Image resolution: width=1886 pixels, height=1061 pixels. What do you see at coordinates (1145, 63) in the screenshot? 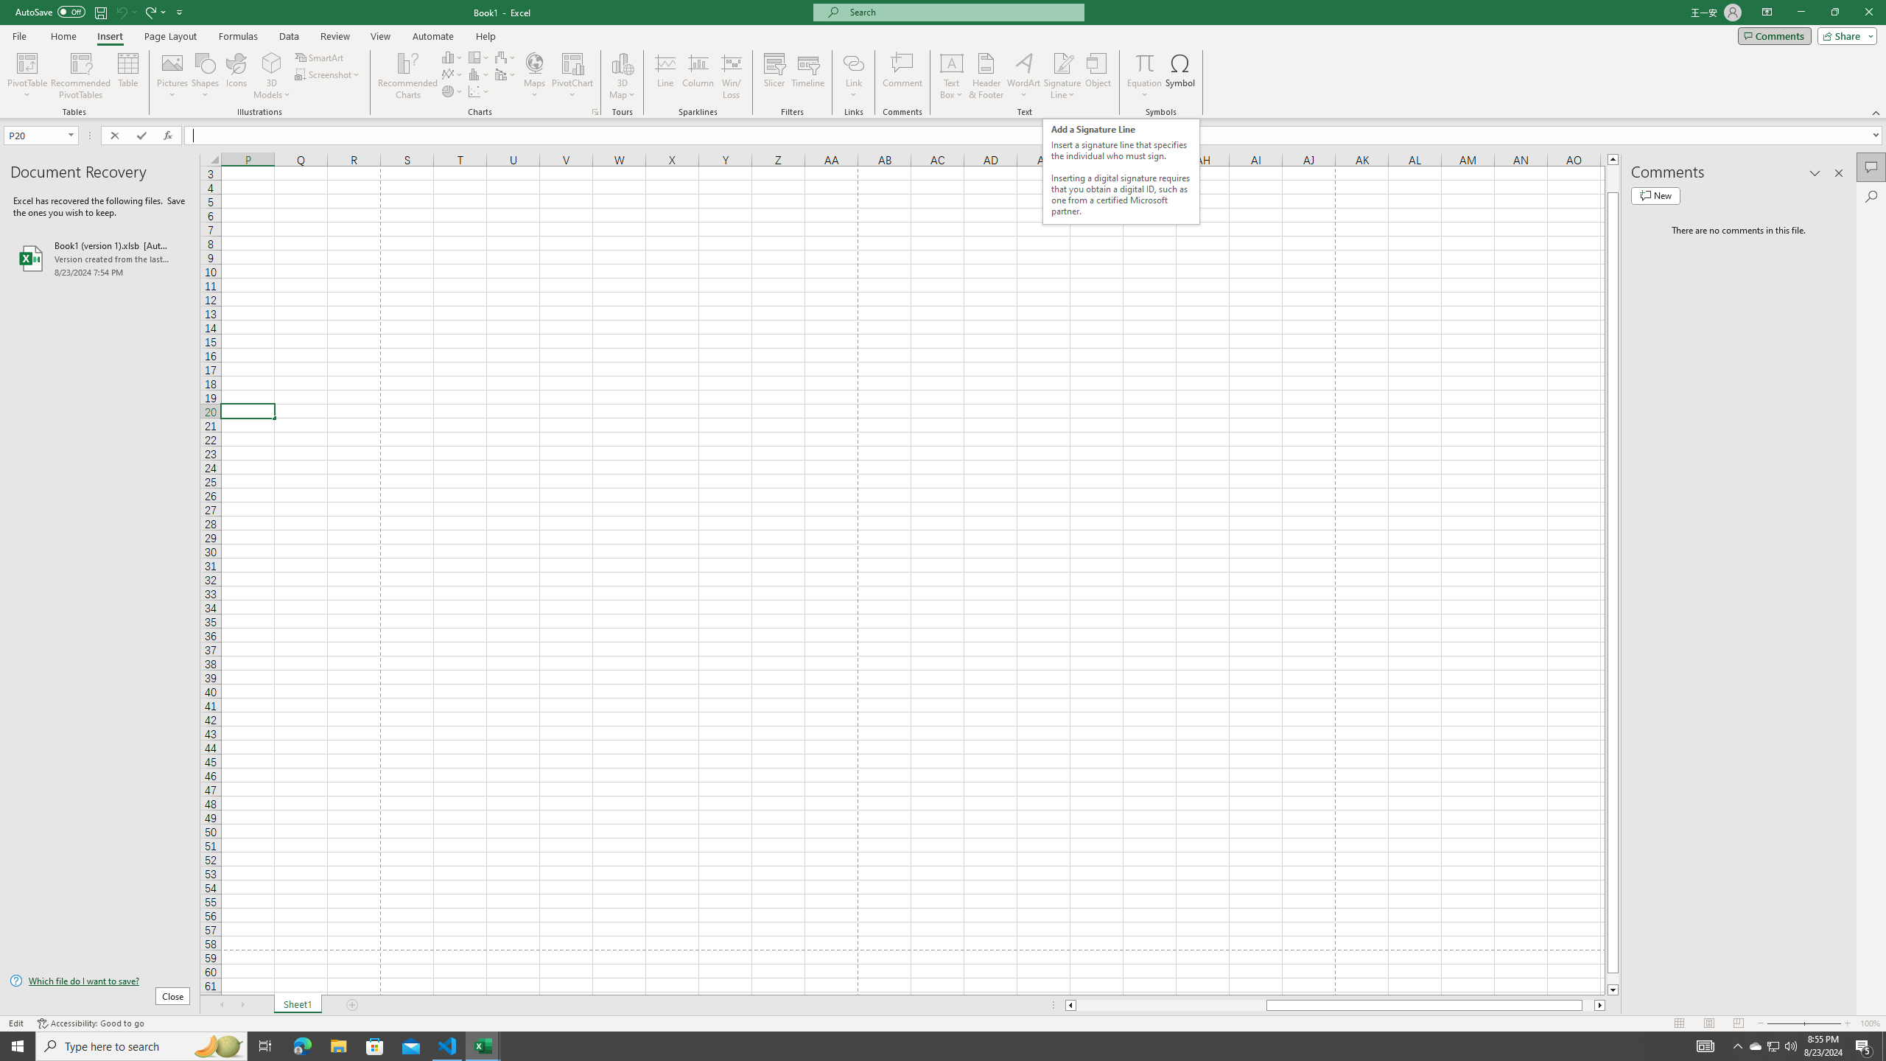
I see `Equation` at bounding box center [1145, 63].